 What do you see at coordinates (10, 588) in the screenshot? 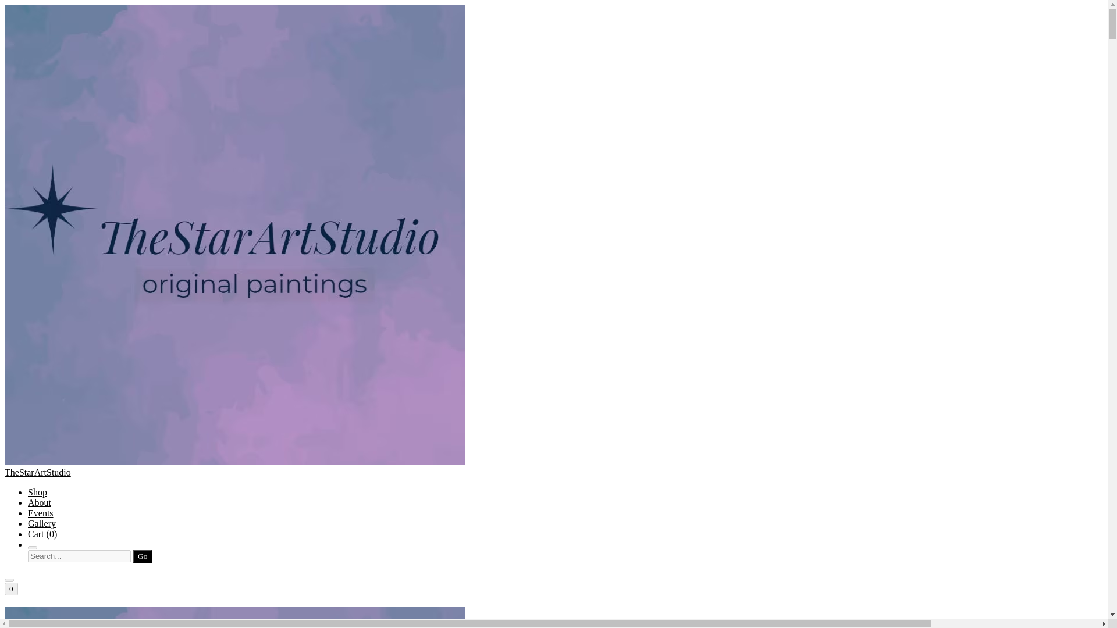
I see `0` at bounding box center [10, 588].